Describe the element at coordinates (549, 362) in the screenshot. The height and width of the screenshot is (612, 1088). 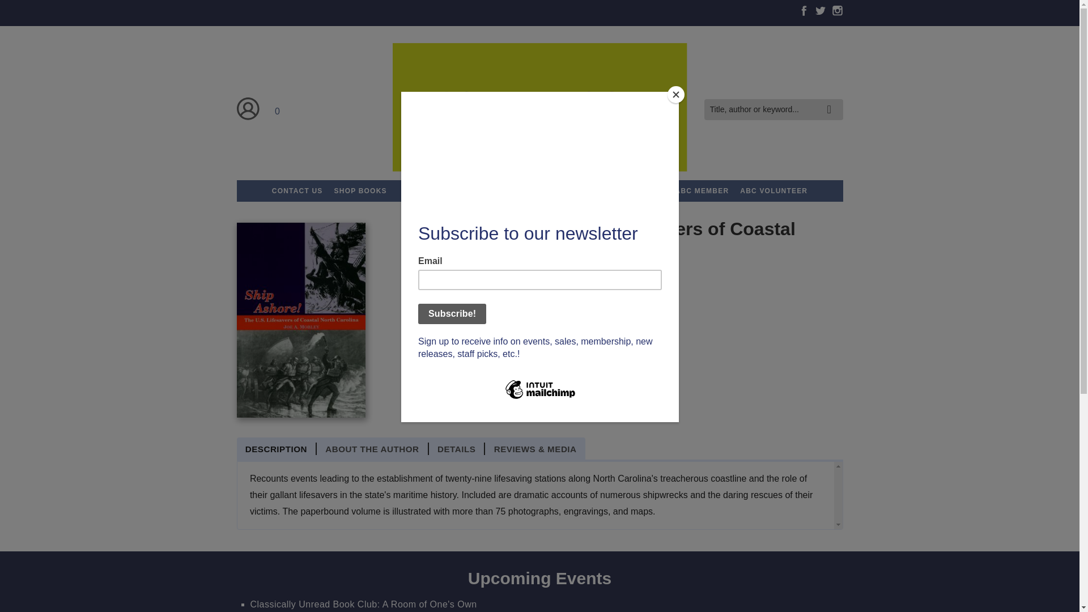
I see `ADD TO WISH LIST` at that location.